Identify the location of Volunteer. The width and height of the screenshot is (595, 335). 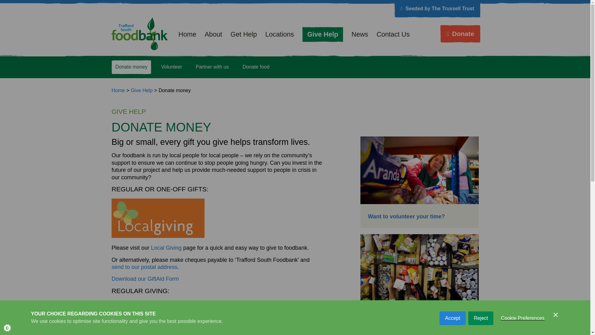
(172, 67).